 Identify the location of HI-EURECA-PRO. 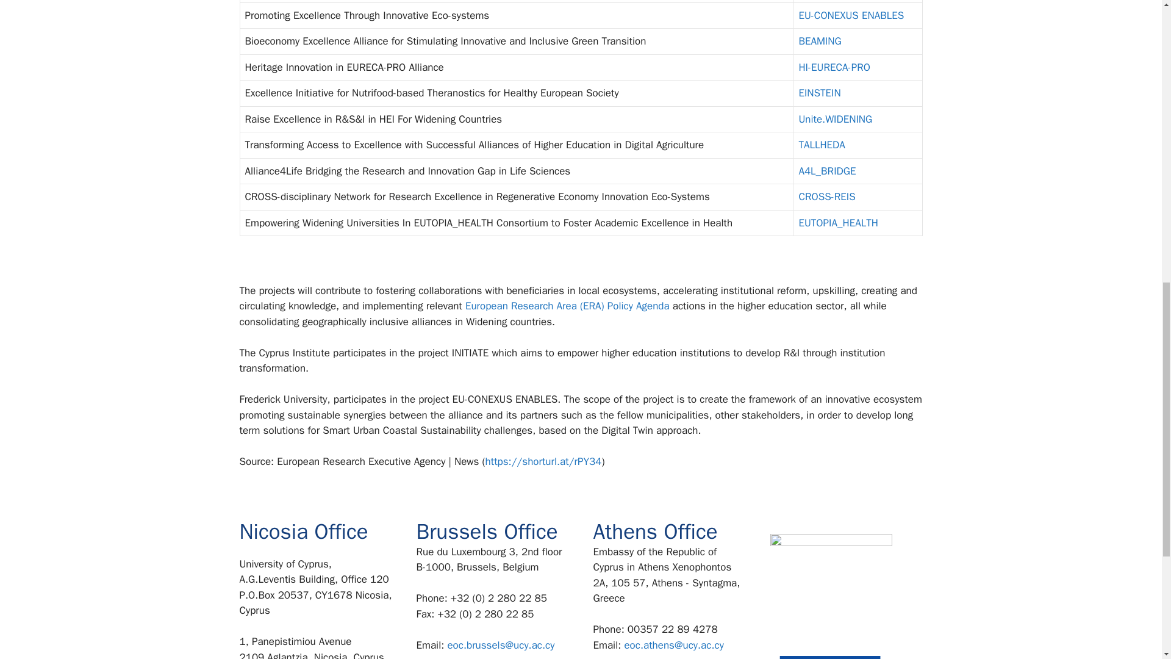
(834, 67).